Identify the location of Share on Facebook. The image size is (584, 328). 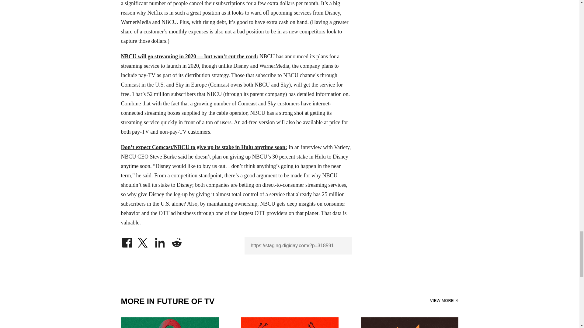
(127, 241).